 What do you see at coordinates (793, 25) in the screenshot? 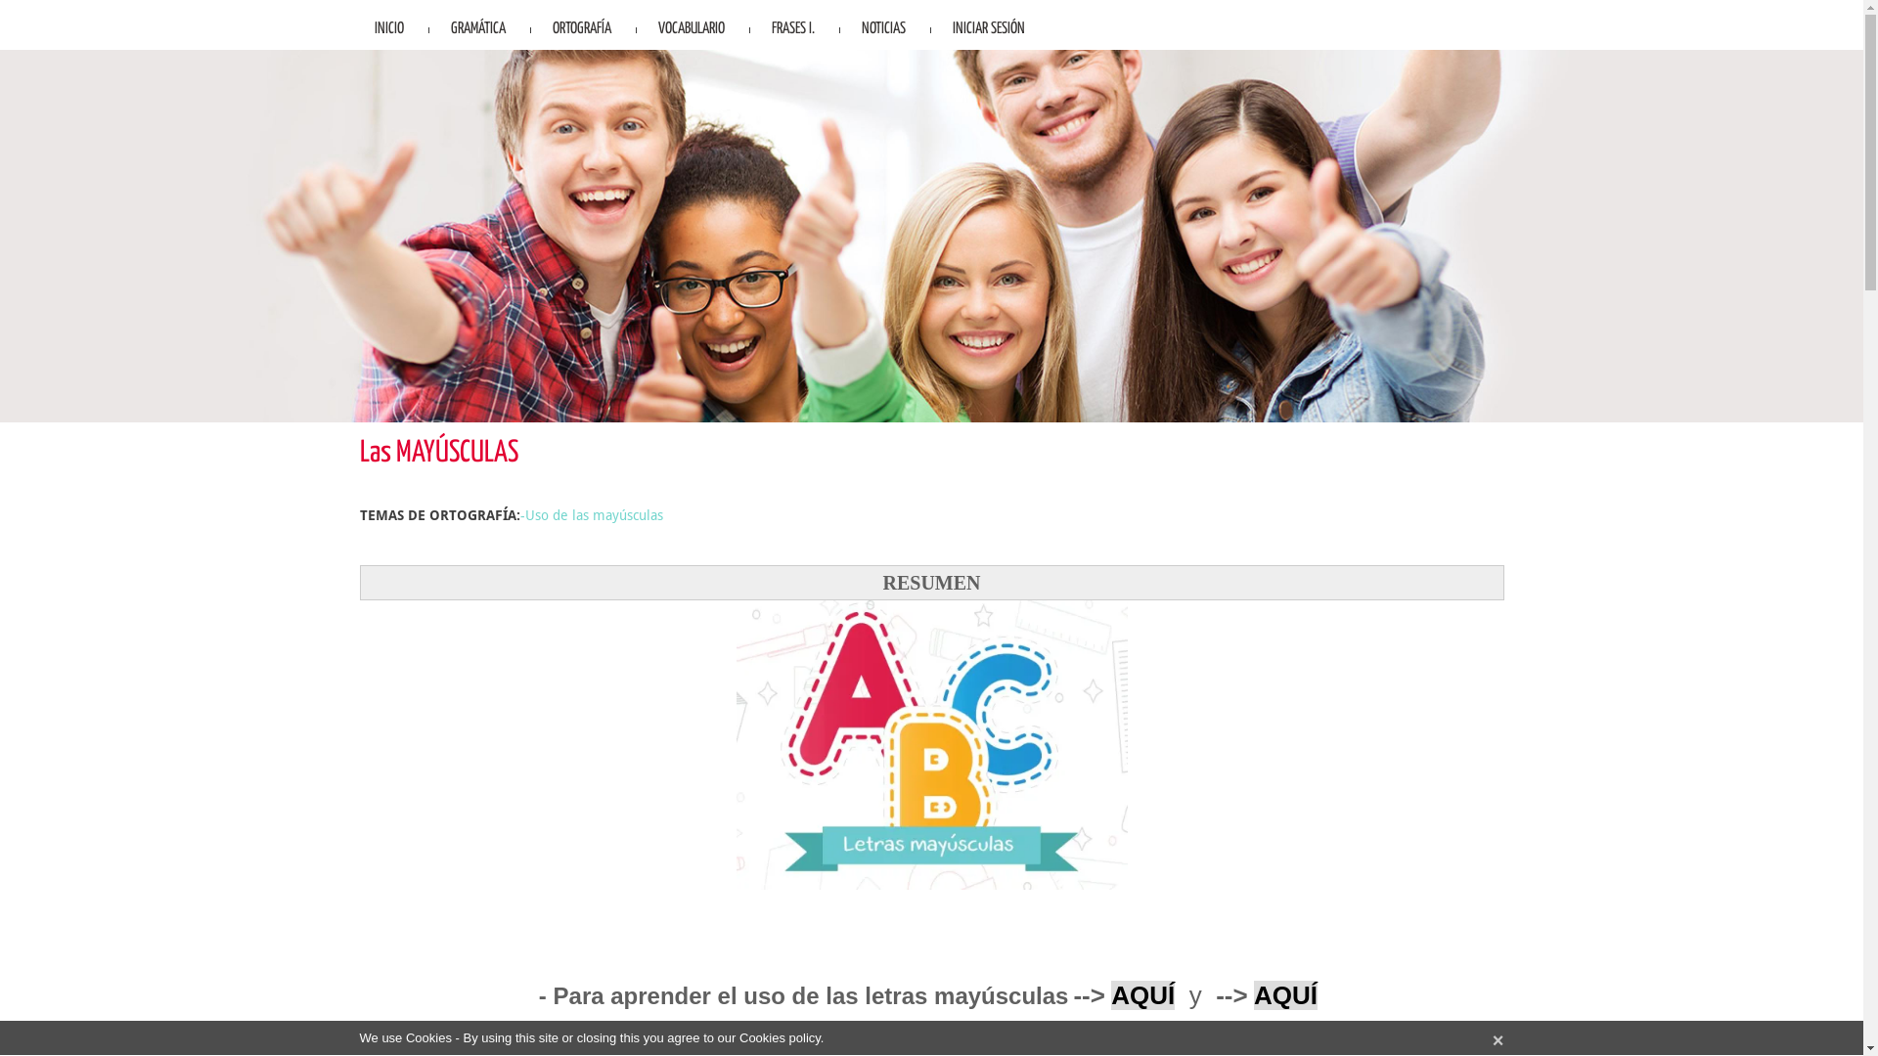
I see `FRASES I.` at bounding box center [793, 25].